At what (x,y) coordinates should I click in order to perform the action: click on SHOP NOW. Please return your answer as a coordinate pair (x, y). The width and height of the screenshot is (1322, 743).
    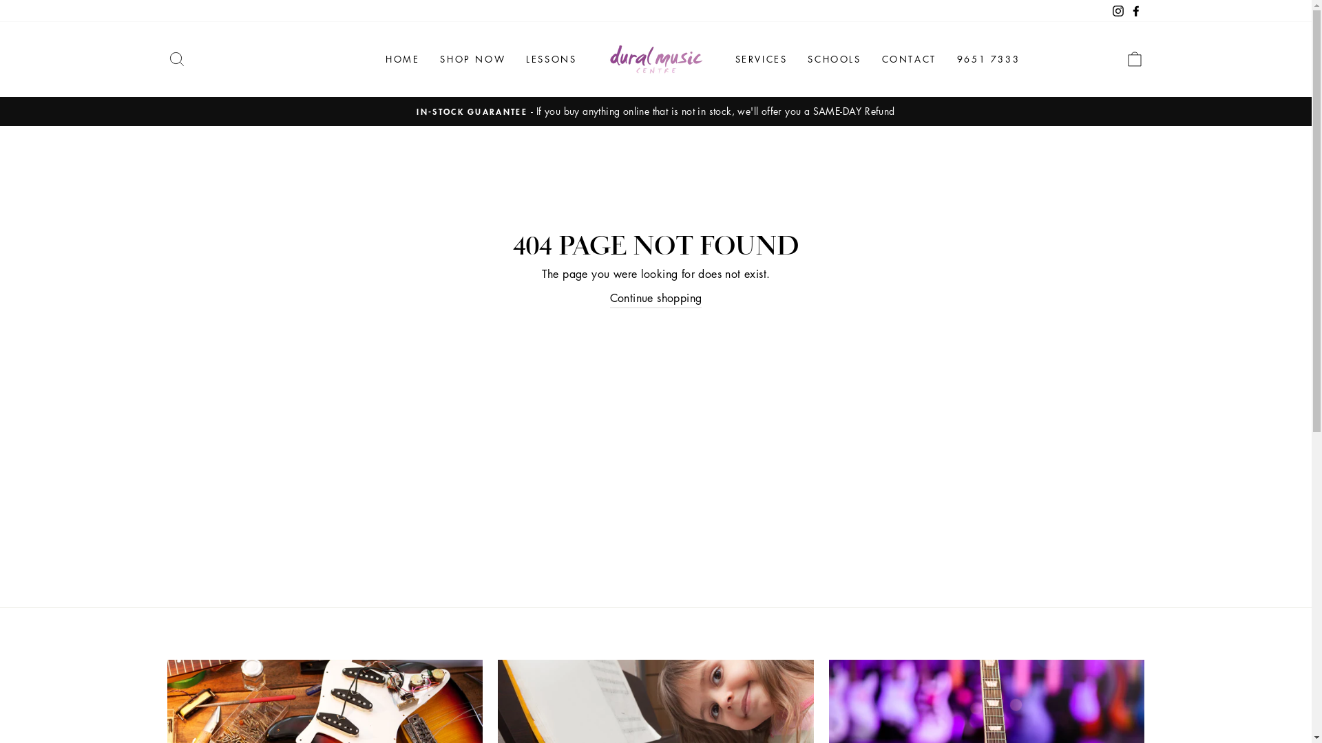
    Looking at the image, I should click on (472, 59).